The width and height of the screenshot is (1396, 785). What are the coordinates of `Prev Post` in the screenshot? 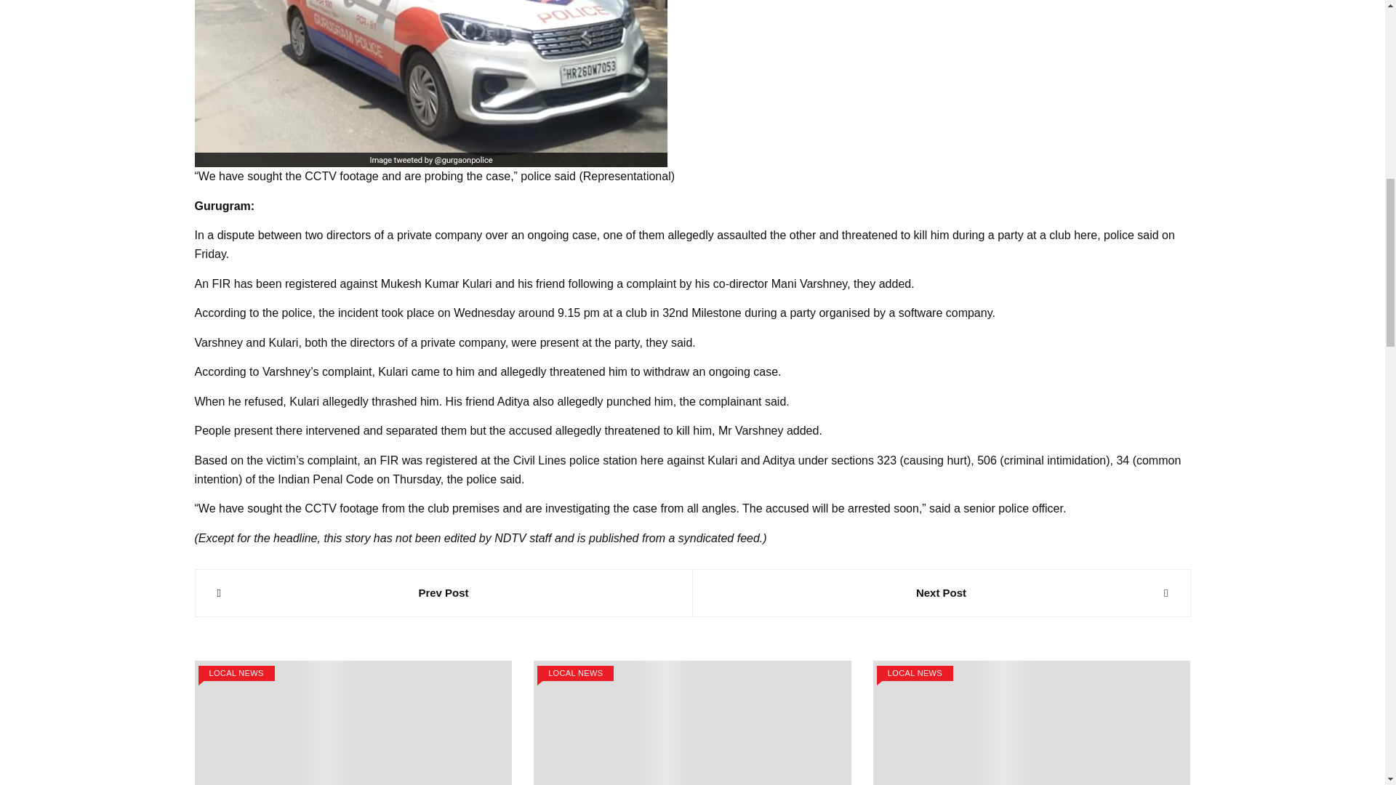 It's located at (443, 593).